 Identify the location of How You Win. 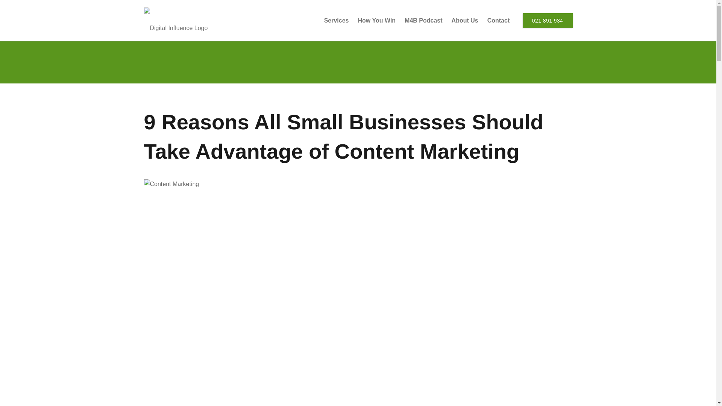
(377, 21).